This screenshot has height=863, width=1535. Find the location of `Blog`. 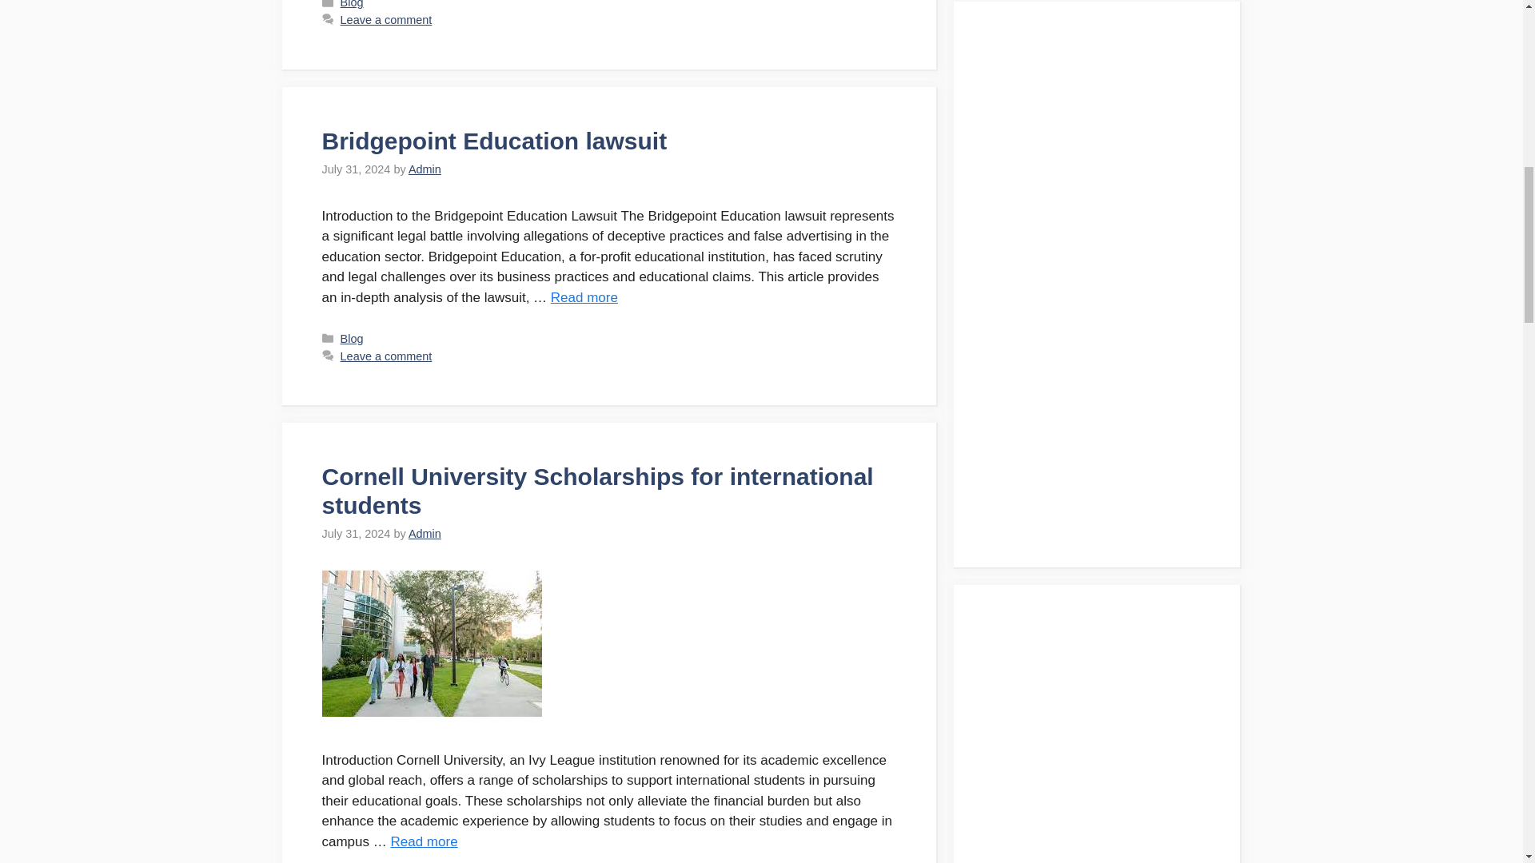

Blog is located at coordinates (352, 4).